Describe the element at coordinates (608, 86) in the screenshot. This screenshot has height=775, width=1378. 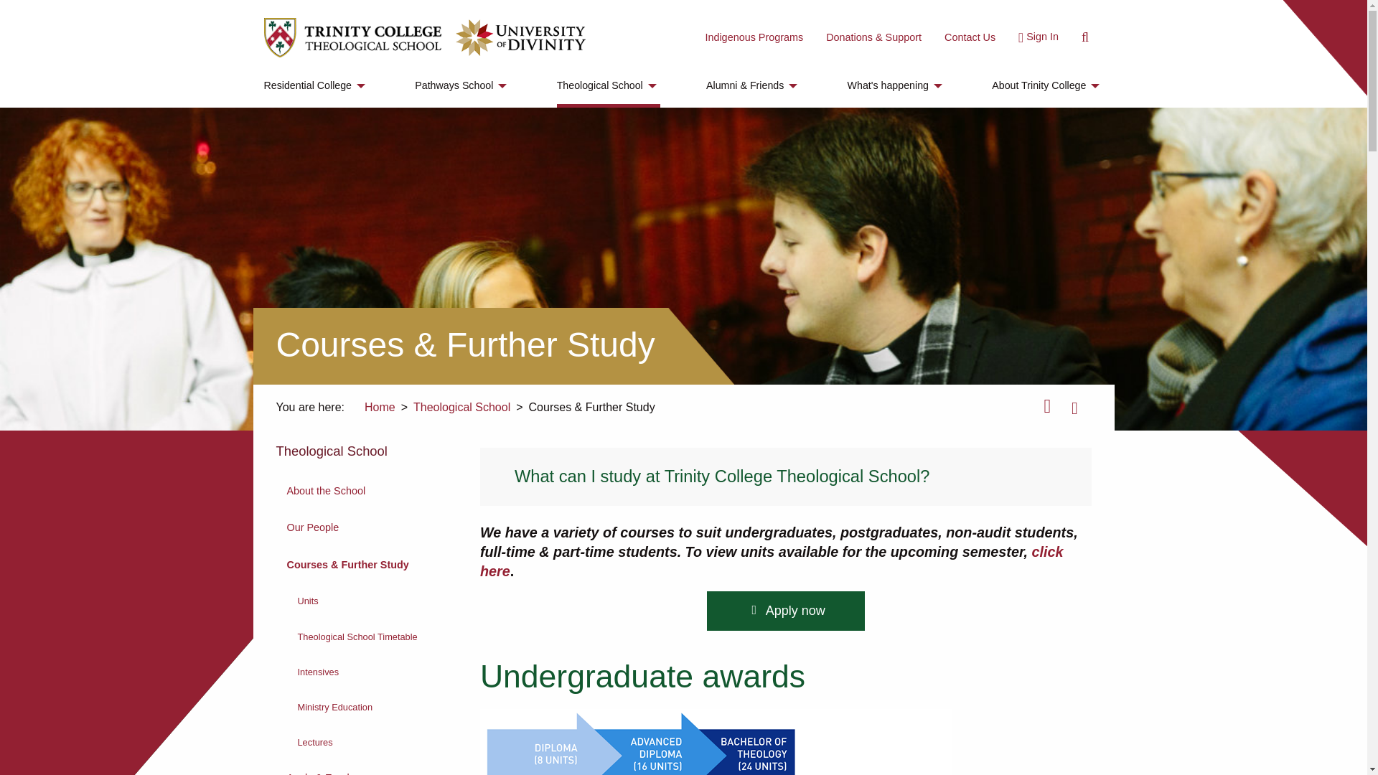
I see `Theological School` at that location.